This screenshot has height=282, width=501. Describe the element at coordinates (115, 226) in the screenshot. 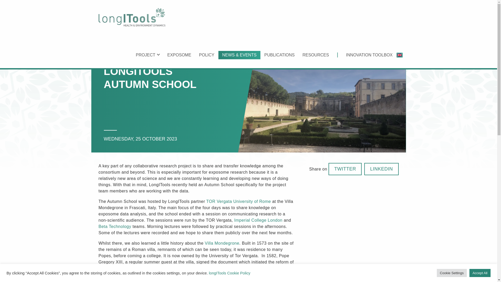

I see `Beta Technology` at that location.